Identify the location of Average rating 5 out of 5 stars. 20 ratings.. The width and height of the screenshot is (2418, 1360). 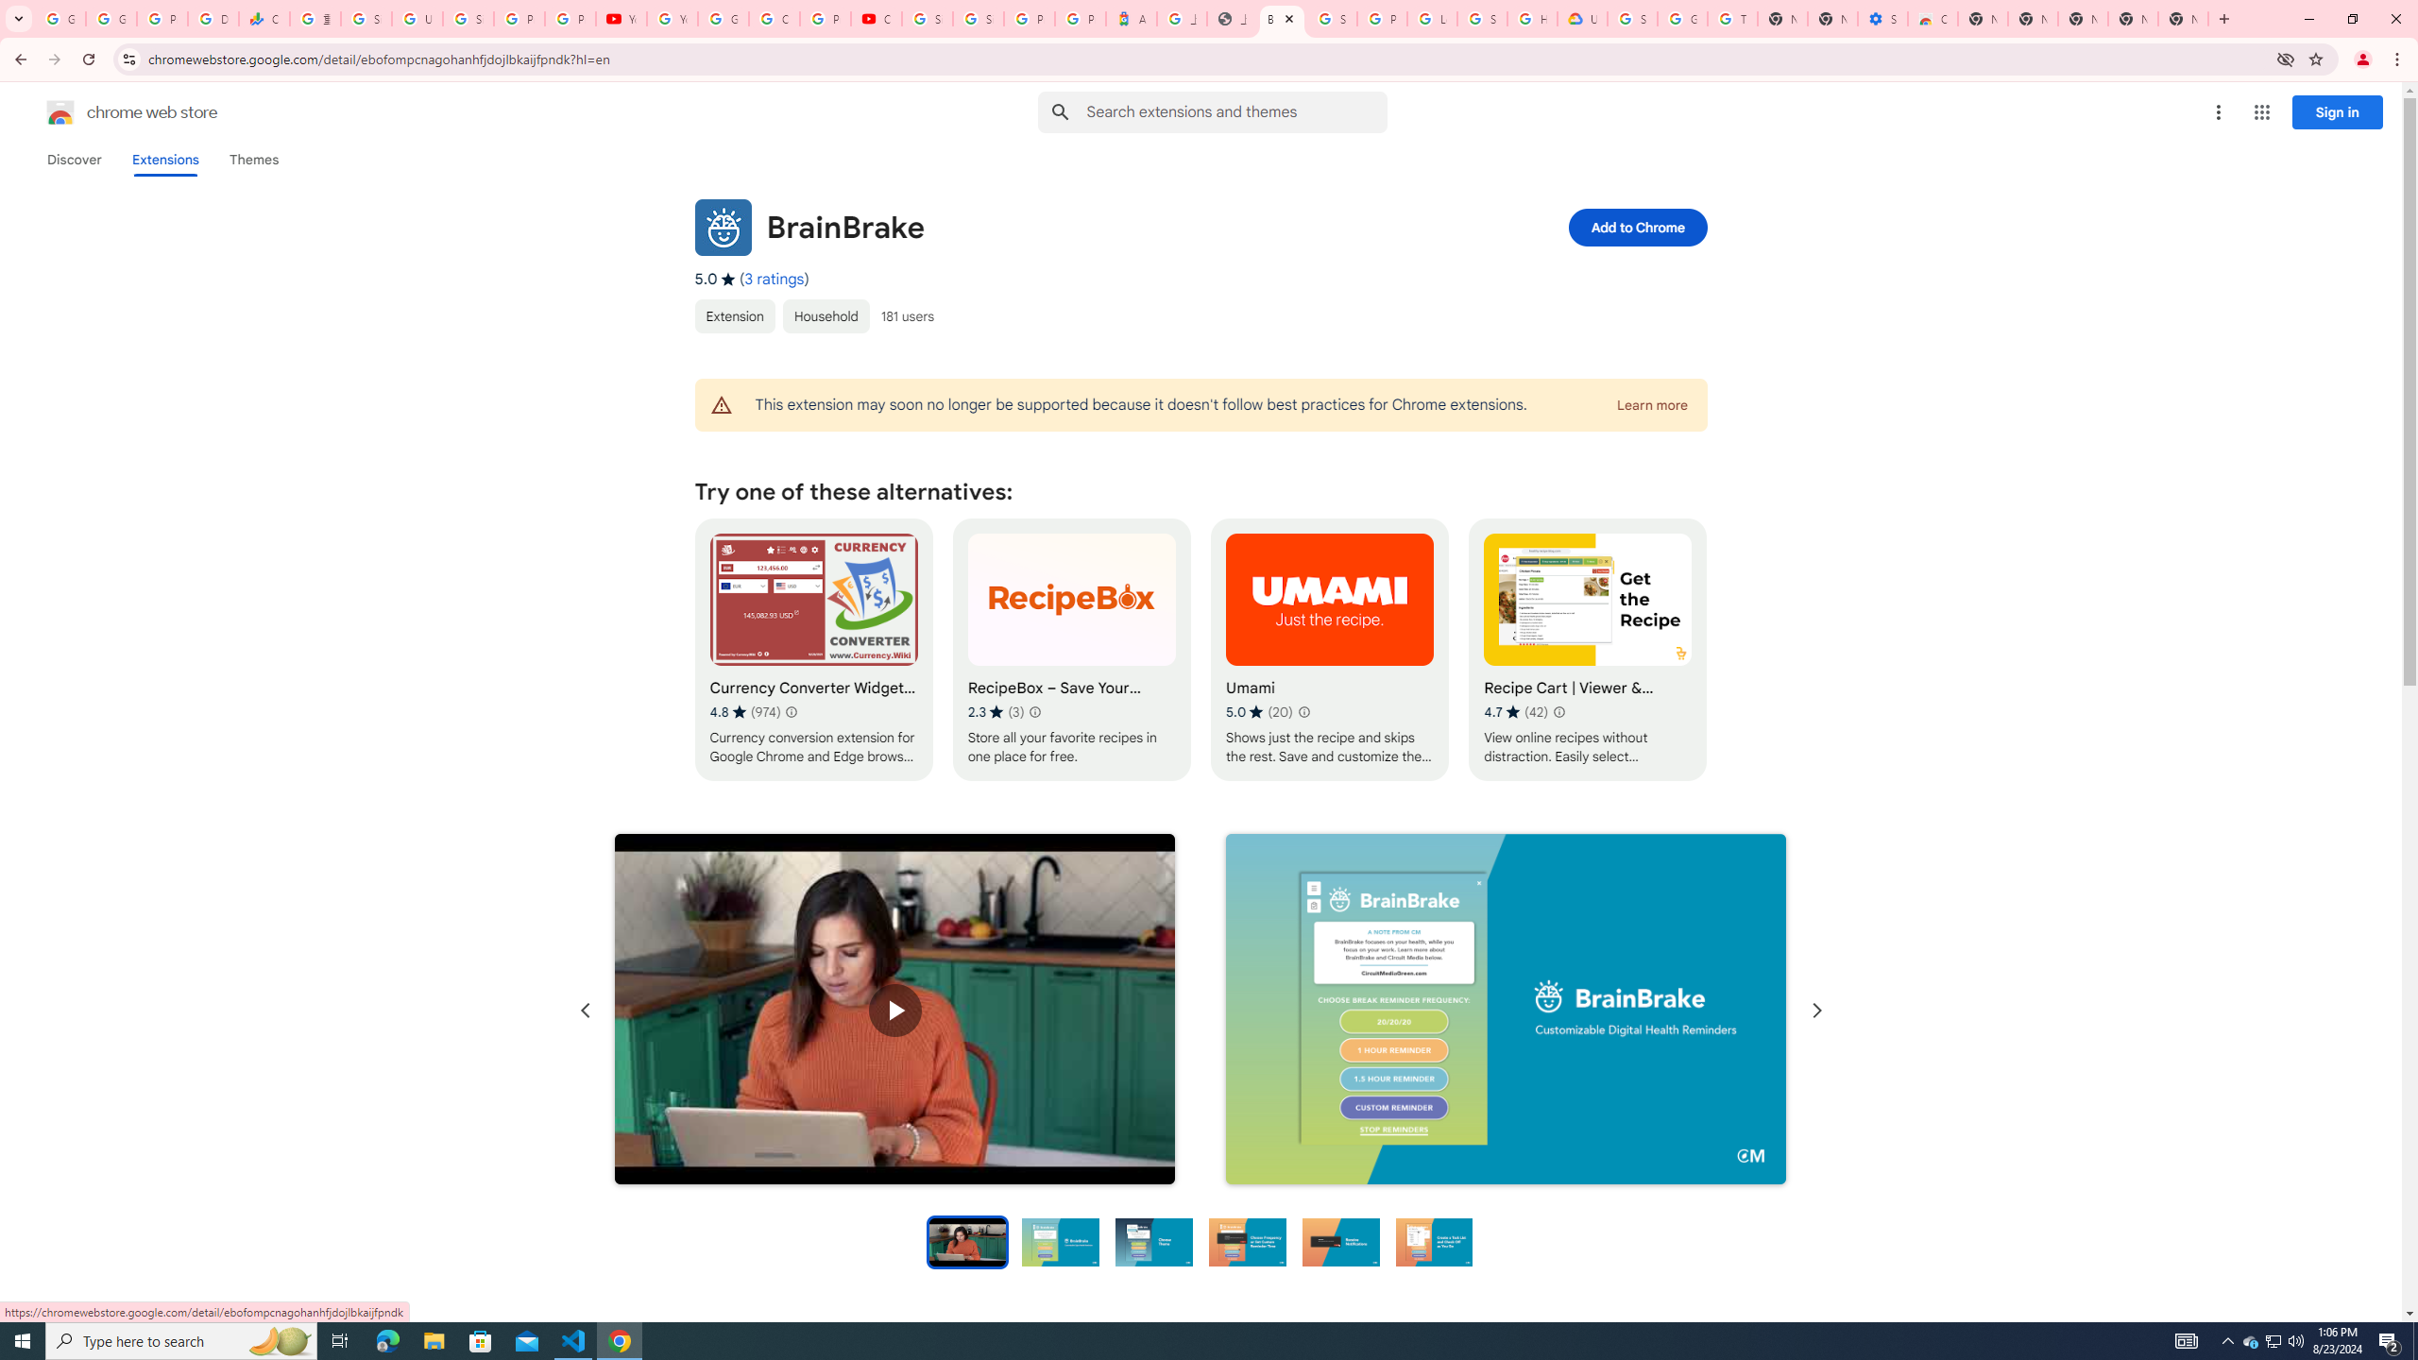
(1259, 712).